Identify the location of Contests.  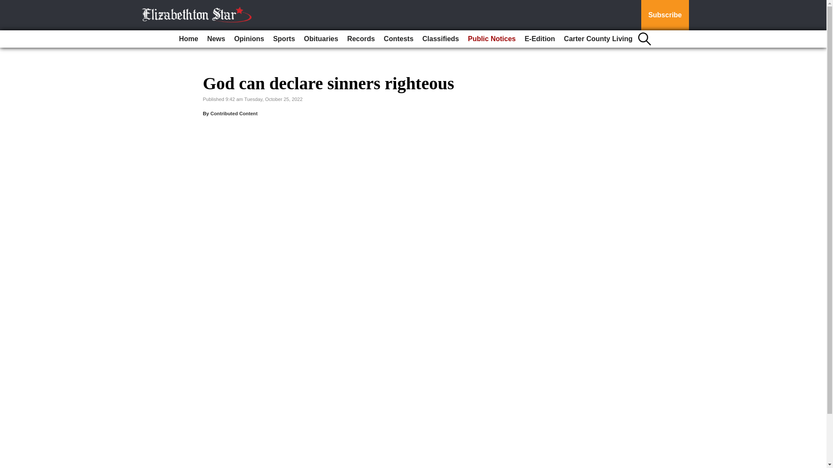
(399, 39).